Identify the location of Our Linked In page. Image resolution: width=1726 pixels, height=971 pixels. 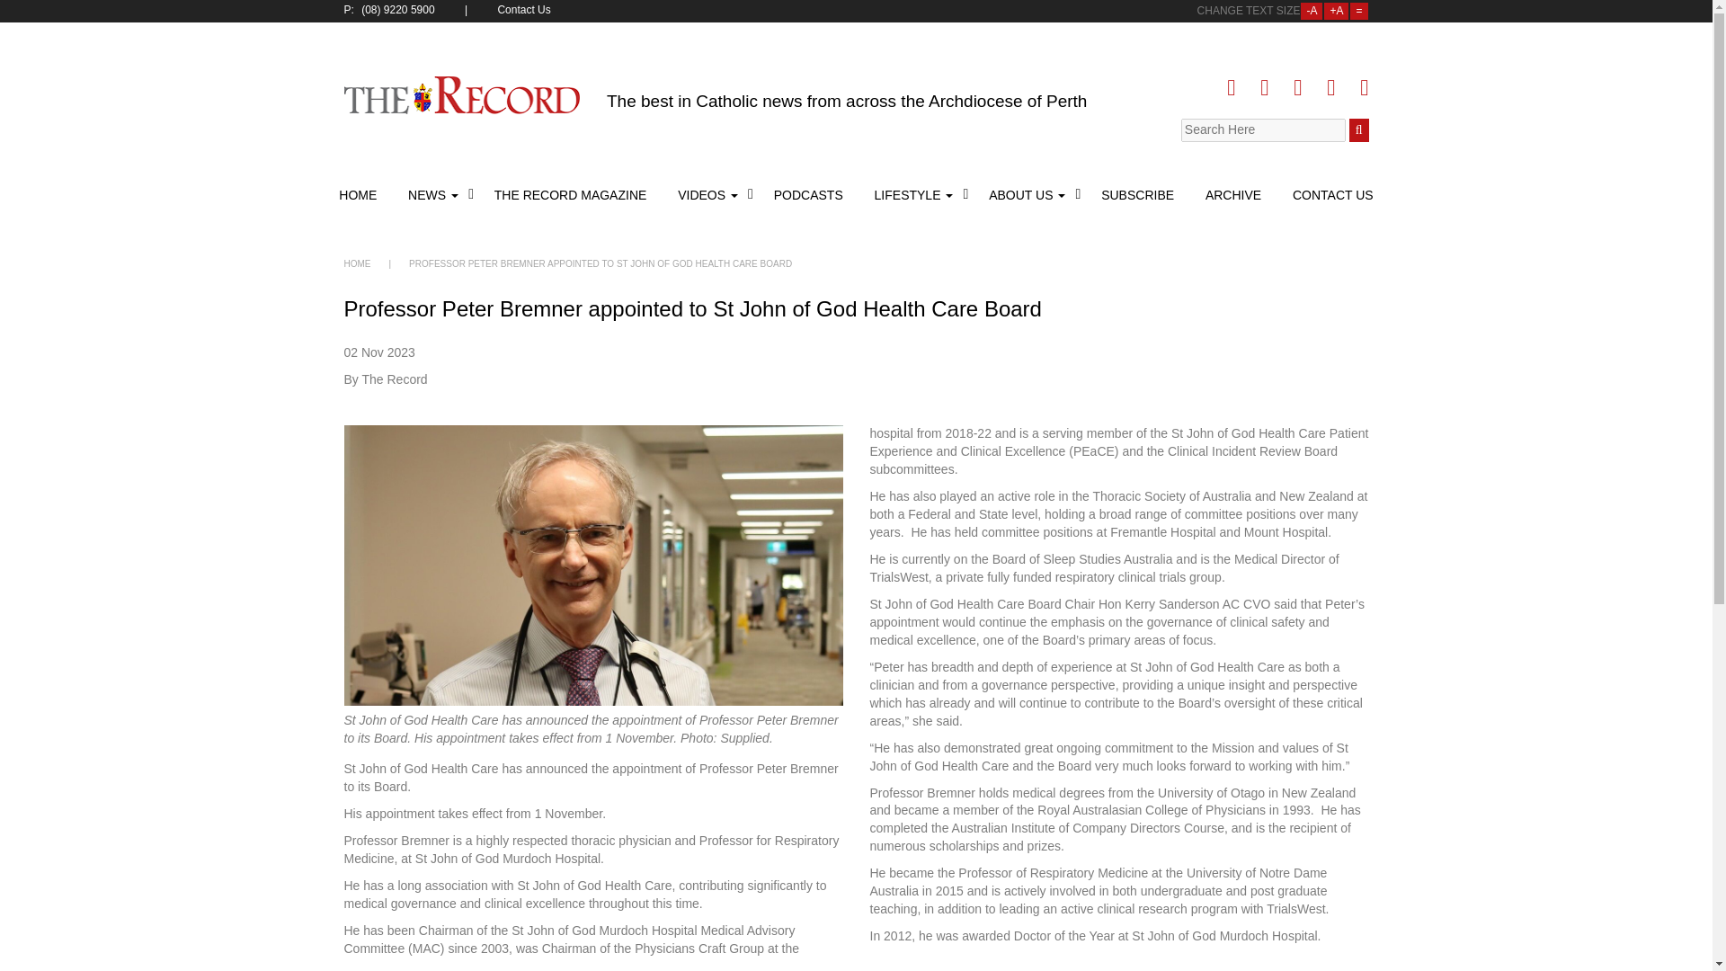
(1296, 88).